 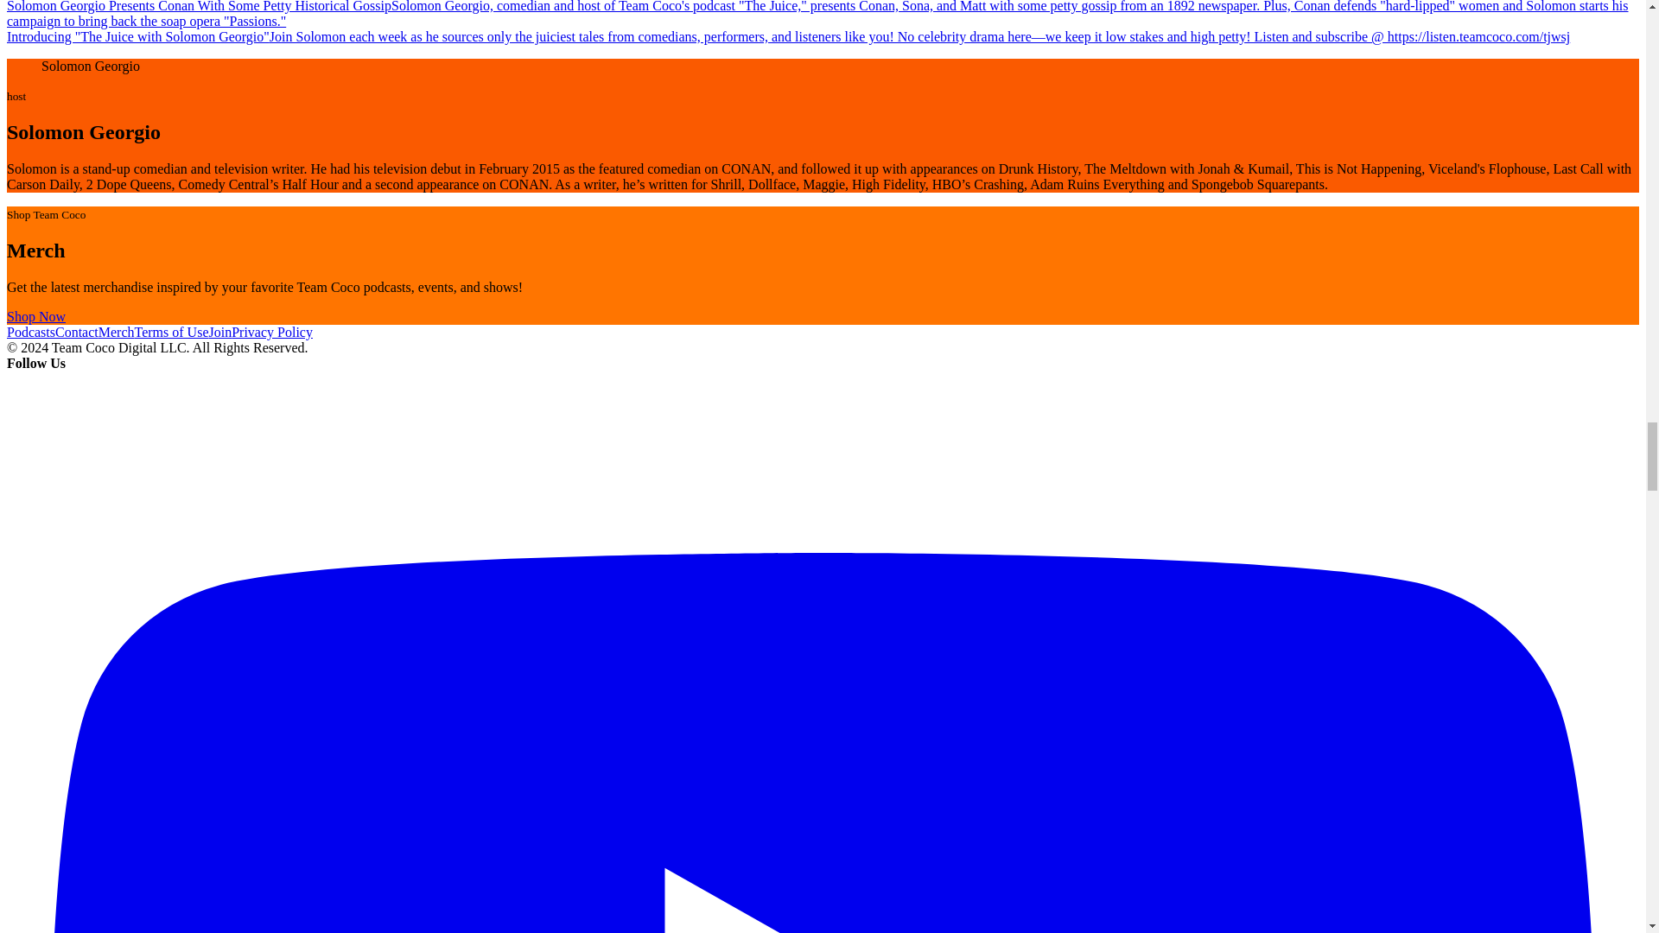 I want to click on Merch, so click(x=116, y=332).